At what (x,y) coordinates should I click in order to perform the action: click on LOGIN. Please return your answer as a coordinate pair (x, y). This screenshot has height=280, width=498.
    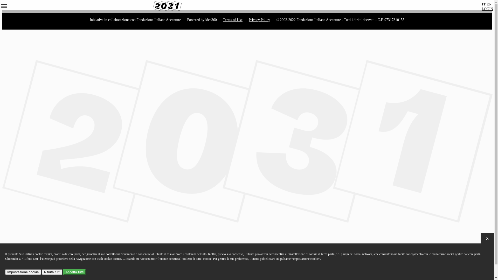
    Looking at the image, I should click on (488, 9).